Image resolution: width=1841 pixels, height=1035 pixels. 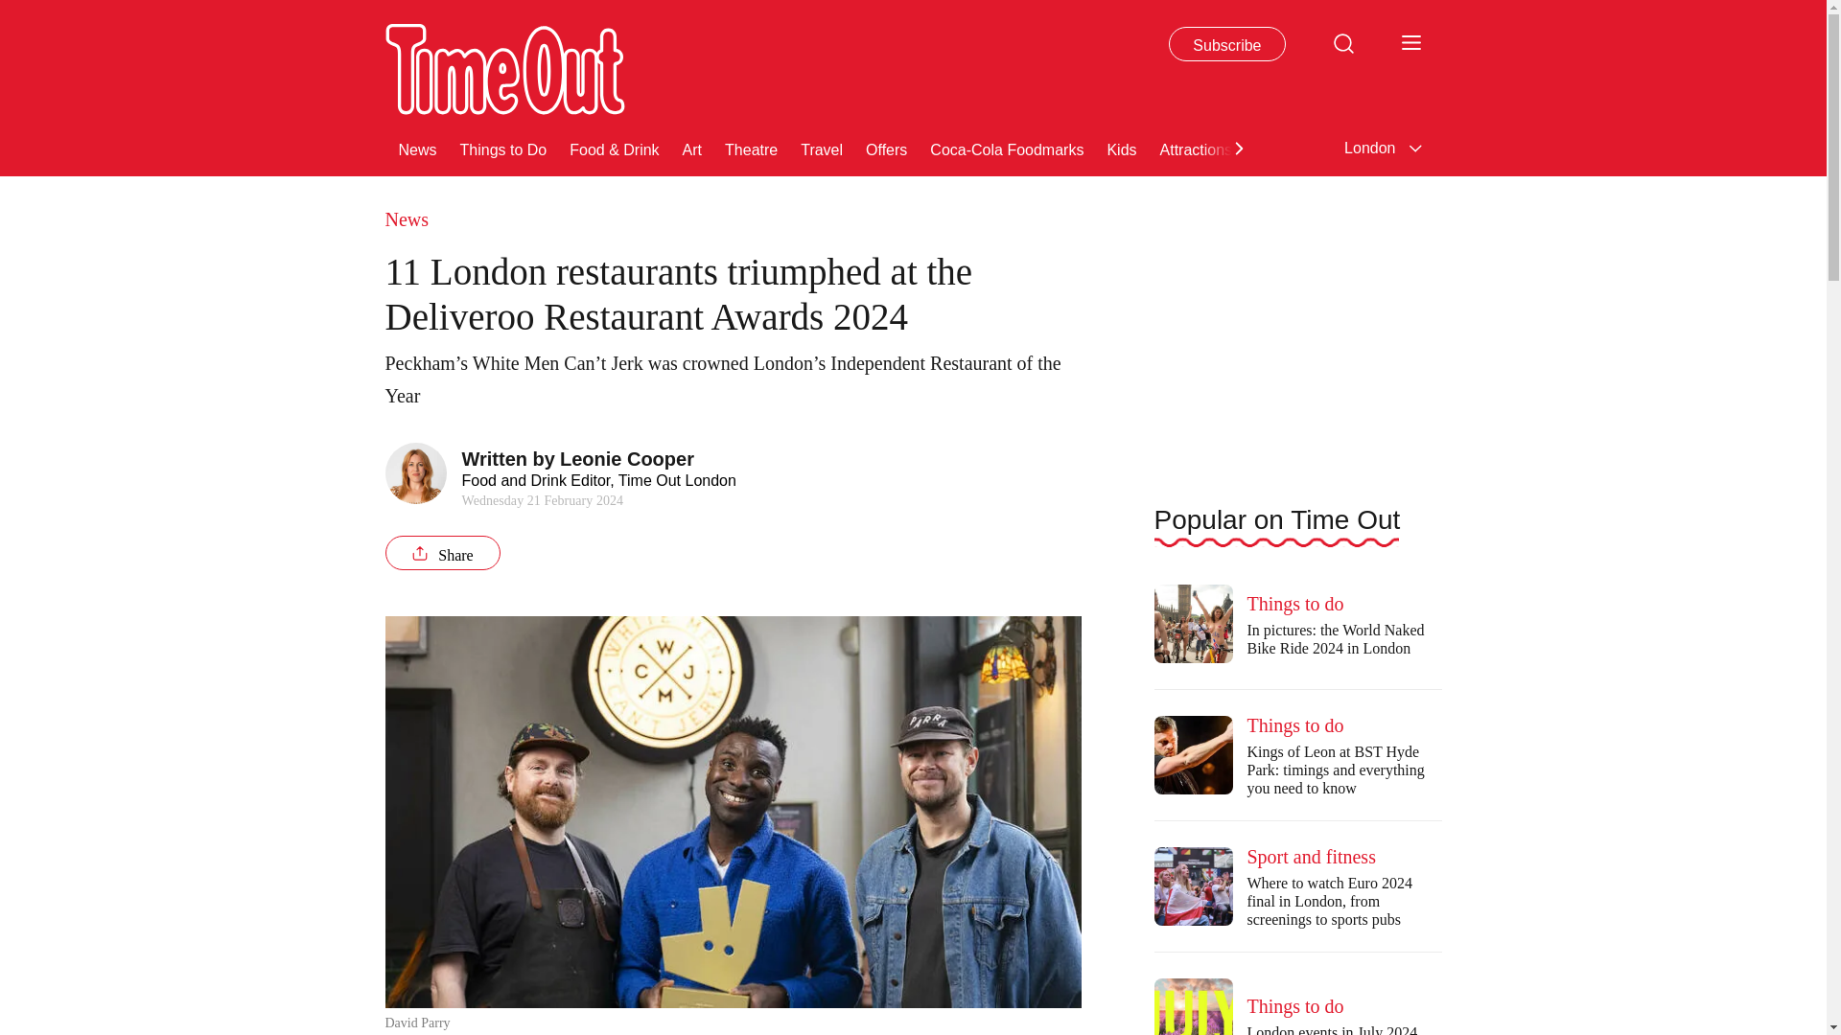 I want to click on 3rd party ad content, so click(x=1297, y=324).